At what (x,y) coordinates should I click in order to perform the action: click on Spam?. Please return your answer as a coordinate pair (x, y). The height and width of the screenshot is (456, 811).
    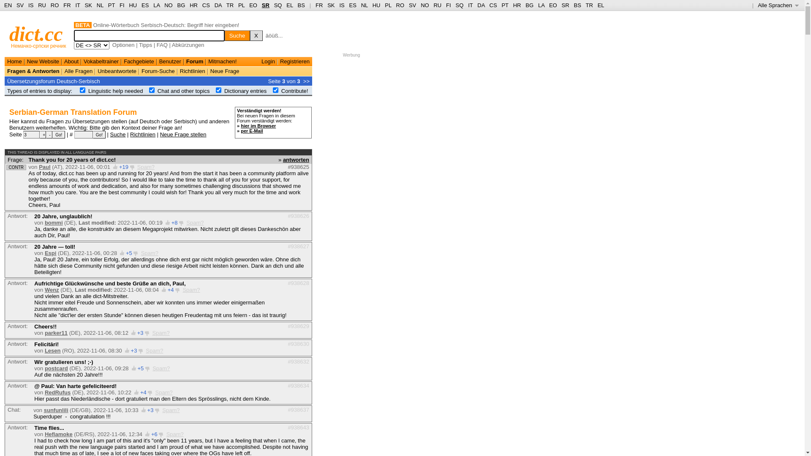
    Looking at the image, I should click on (146, 167).